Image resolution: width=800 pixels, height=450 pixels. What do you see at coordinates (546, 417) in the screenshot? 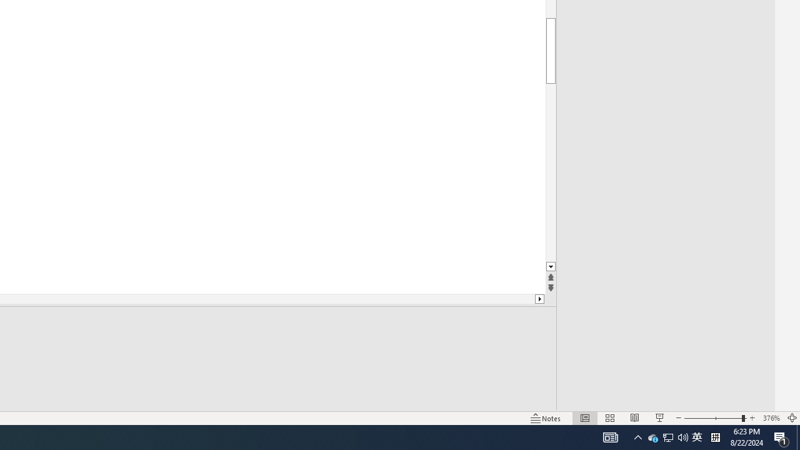
I see `Notes ` at bounding box center [546, 417].